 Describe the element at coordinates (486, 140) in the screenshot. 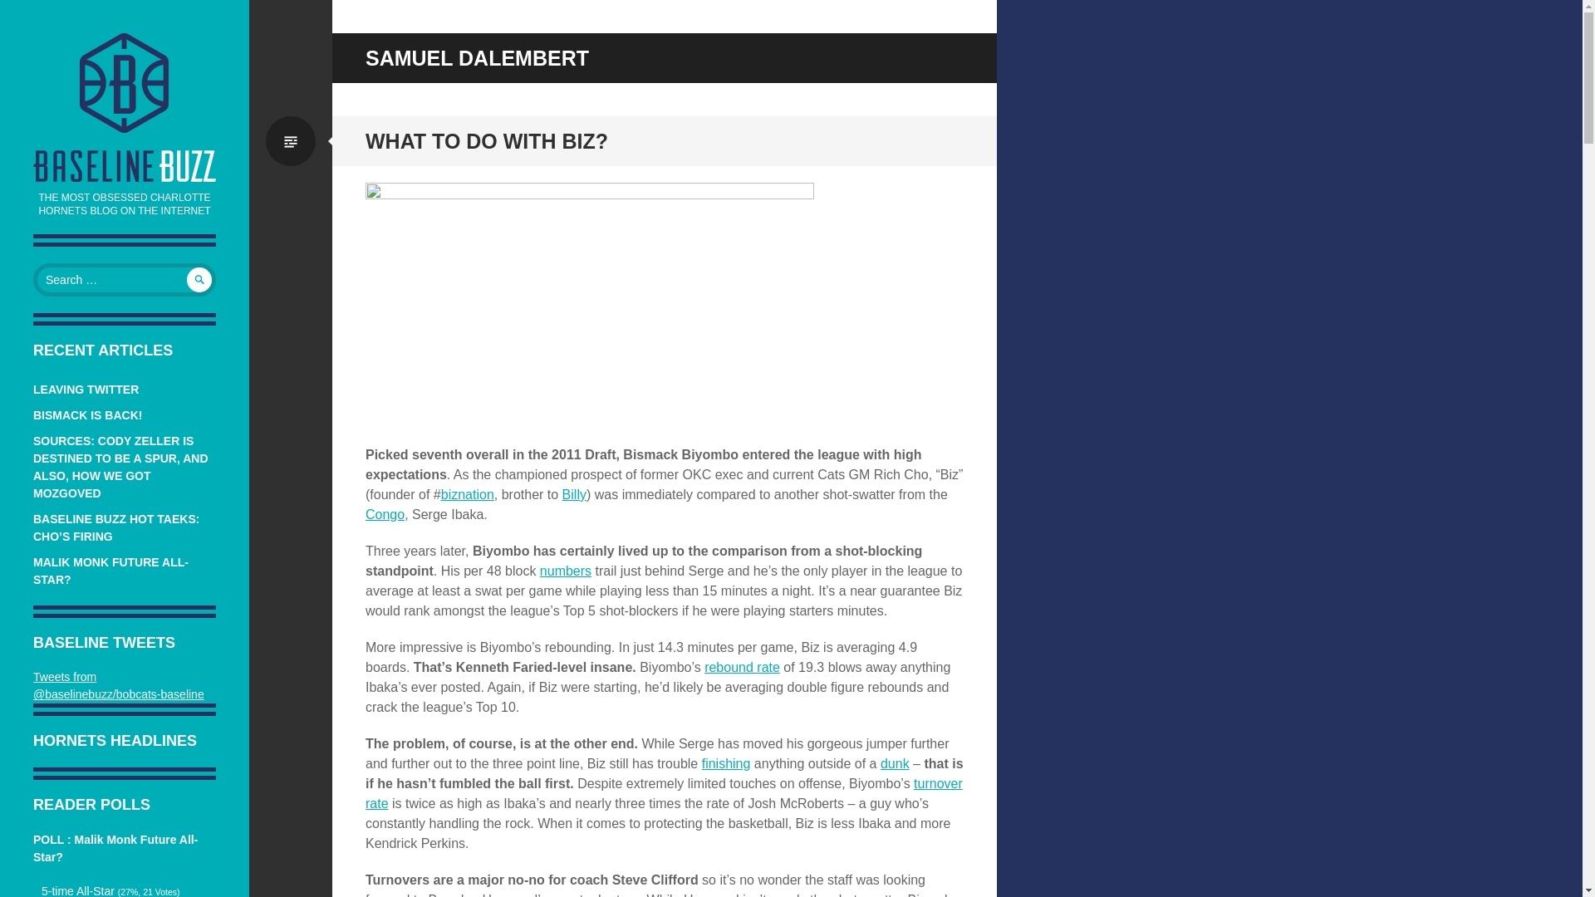

I see `WHAT TO DO WITH BIZ?` at that location.